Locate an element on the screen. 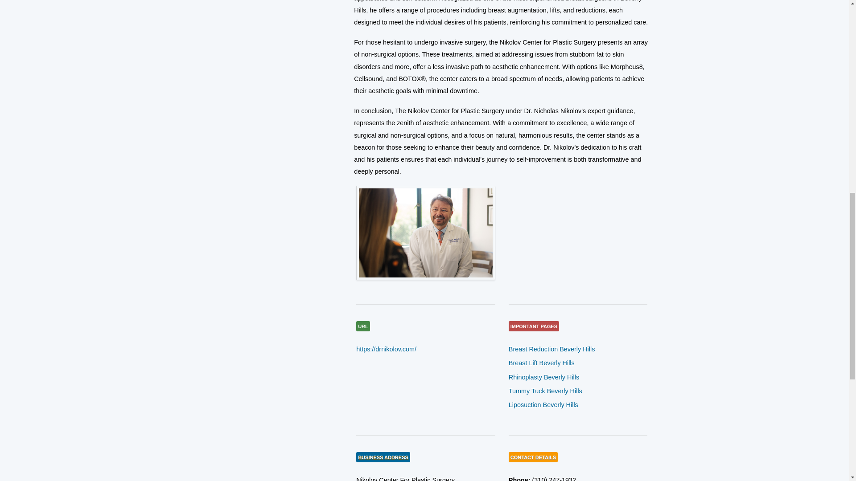  Liposuction Beverly Hills is located at coordinates (543, 404).